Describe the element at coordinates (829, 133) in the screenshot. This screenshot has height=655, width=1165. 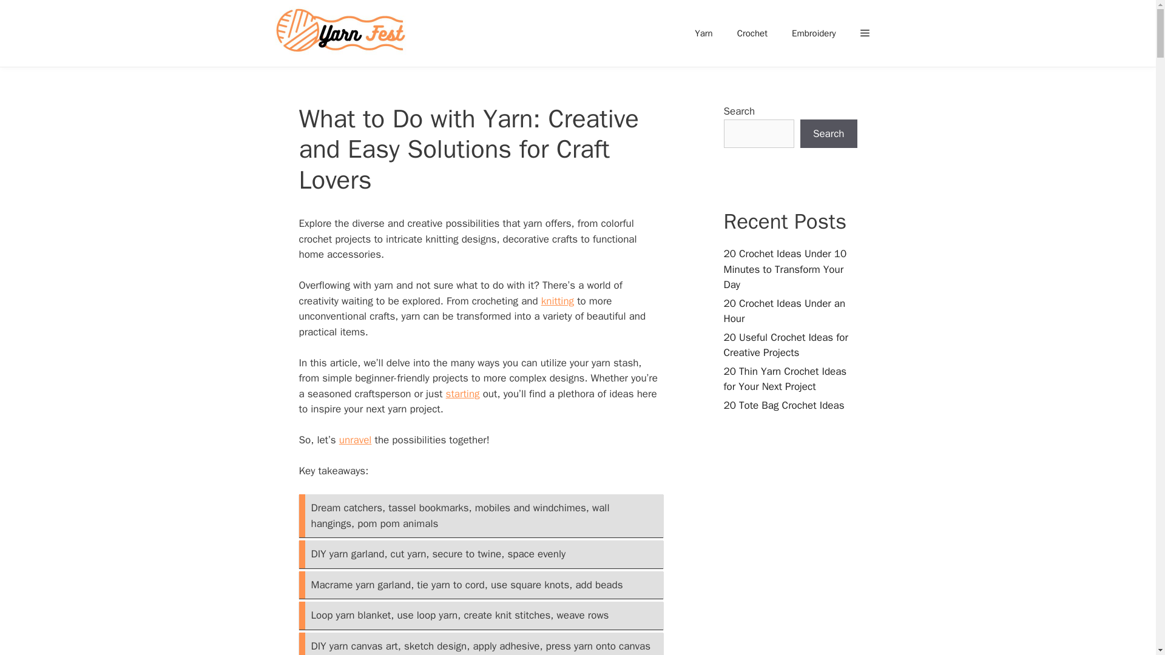
I see `Search` at that location.